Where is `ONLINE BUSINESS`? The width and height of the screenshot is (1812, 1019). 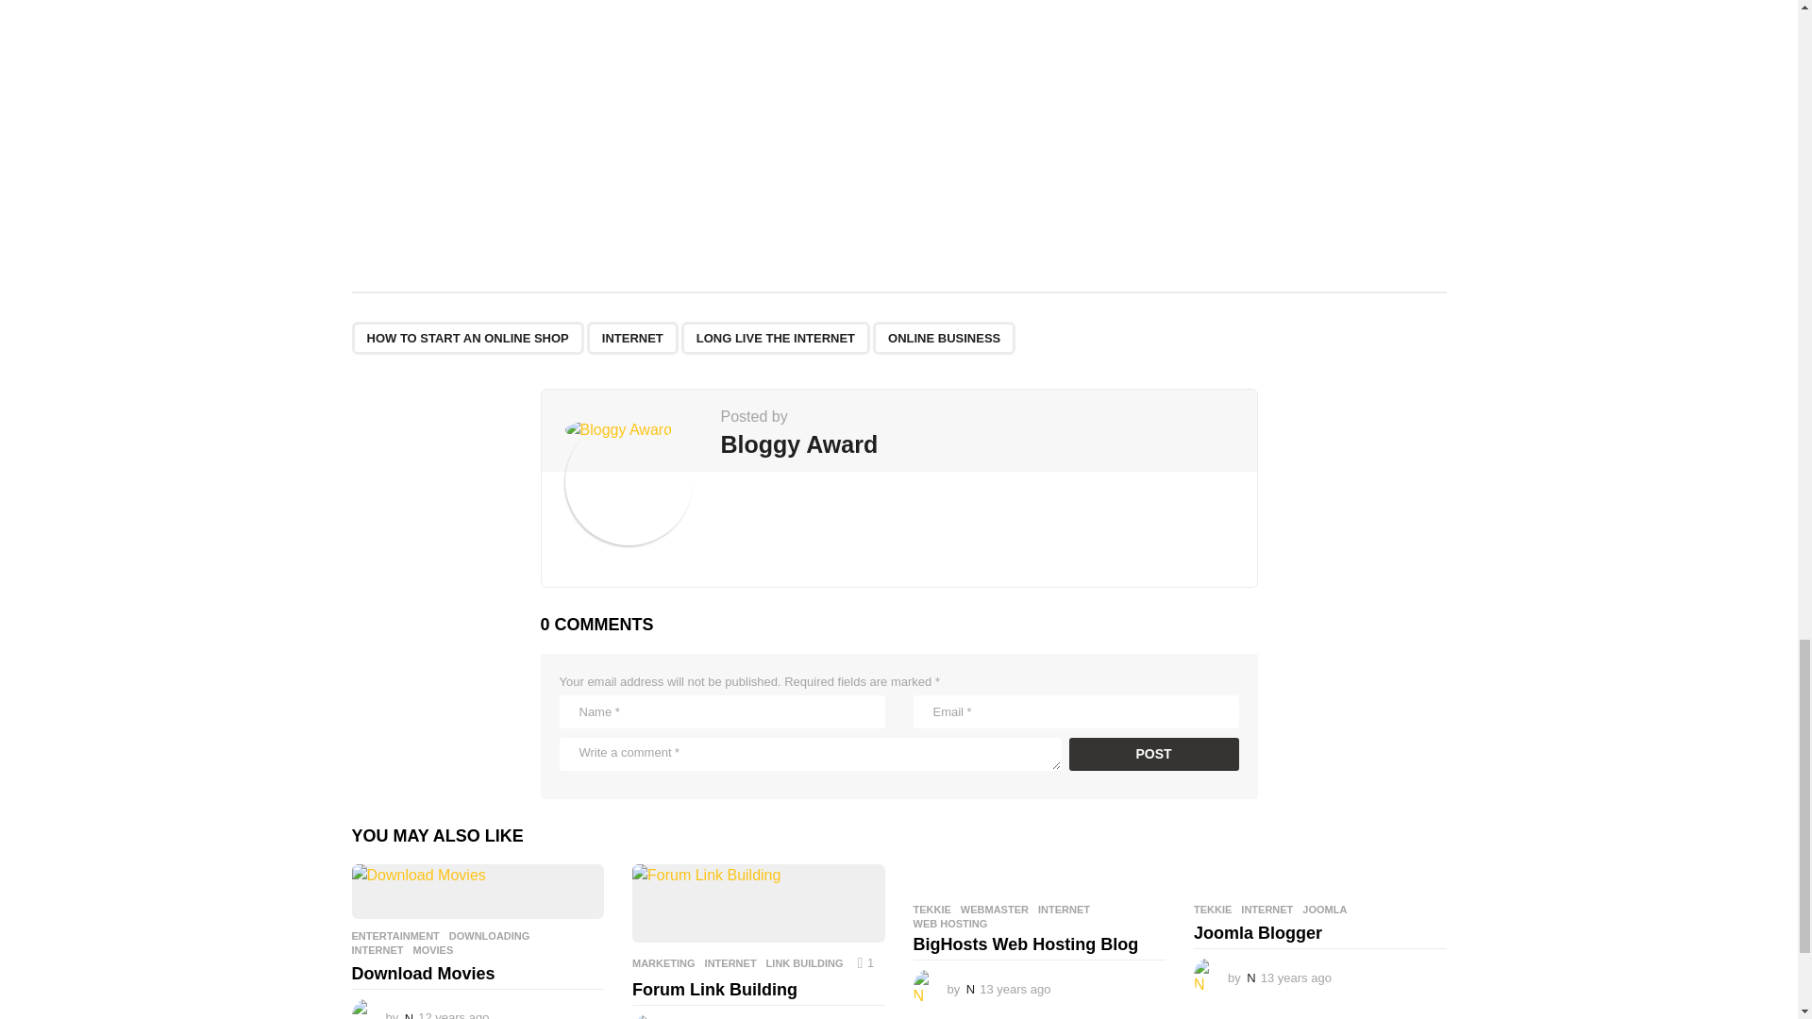
ONLINE BUSINESS is located at coordinates (944, 338).